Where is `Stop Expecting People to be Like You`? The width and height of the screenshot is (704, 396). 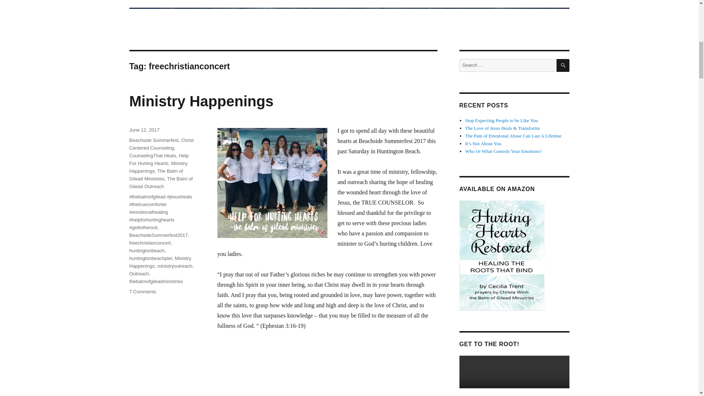
Stop Expecting People to be Like You is located at coordinates (502, 120).